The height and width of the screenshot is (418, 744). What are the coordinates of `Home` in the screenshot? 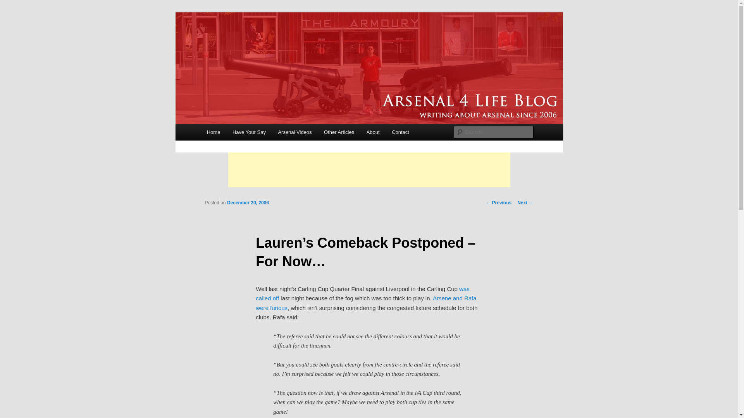 It's located at (213, 132).